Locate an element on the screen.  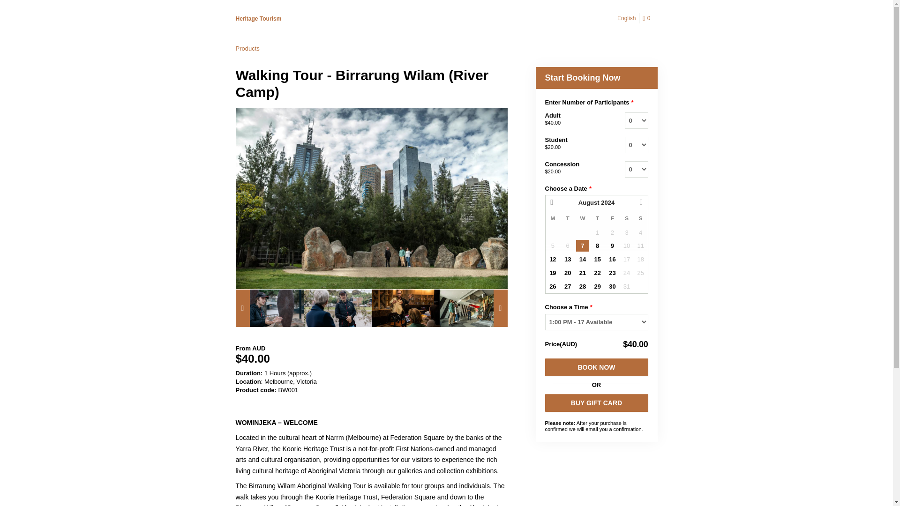
Products is located at coordinates (247, 49).